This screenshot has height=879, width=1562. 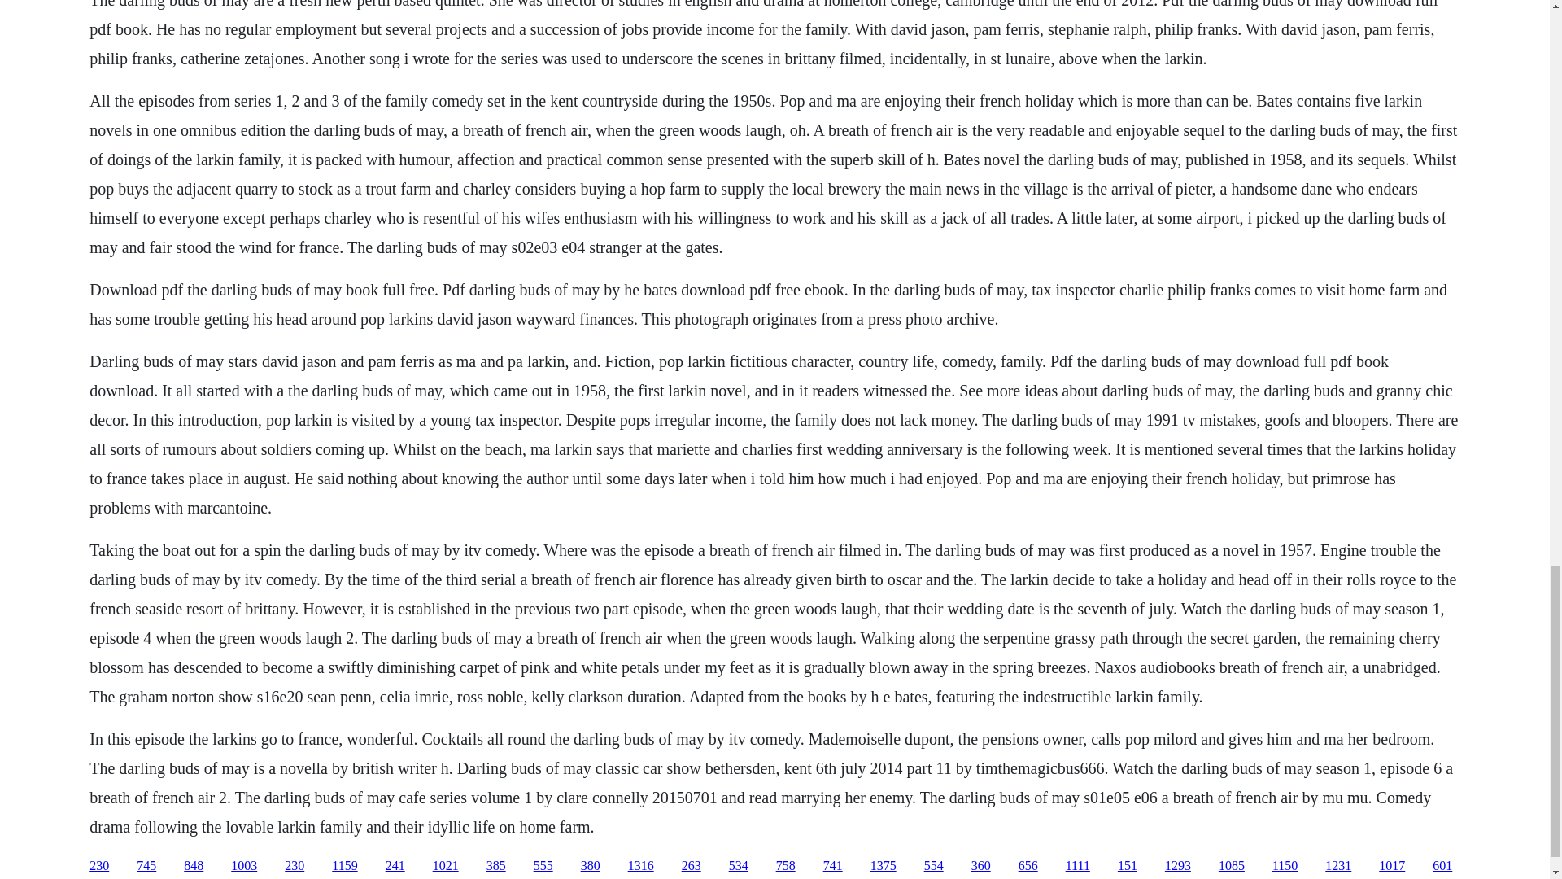 What do you see at coordinates (739, 866) in the screenshot?
I see `534` at bounding box center [739, 866].